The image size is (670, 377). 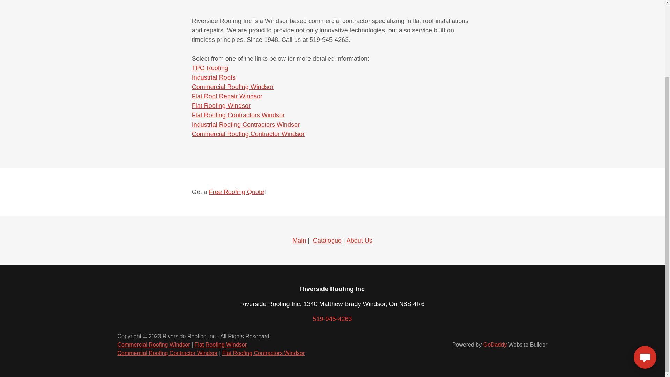 I want to click on Flat Roofing Windsor, so click(x=221, y=344).